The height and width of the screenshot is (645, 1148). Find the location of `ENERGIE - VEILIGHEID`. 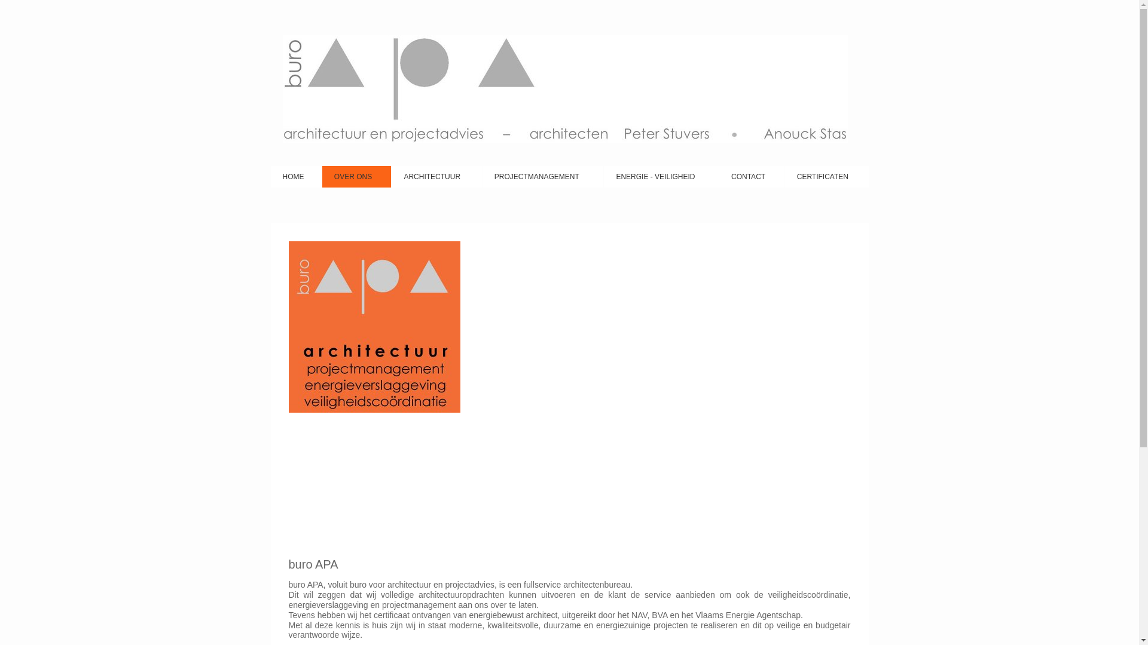

ENERGIE - VEILIGHEID is located at coordinates (661, 177).